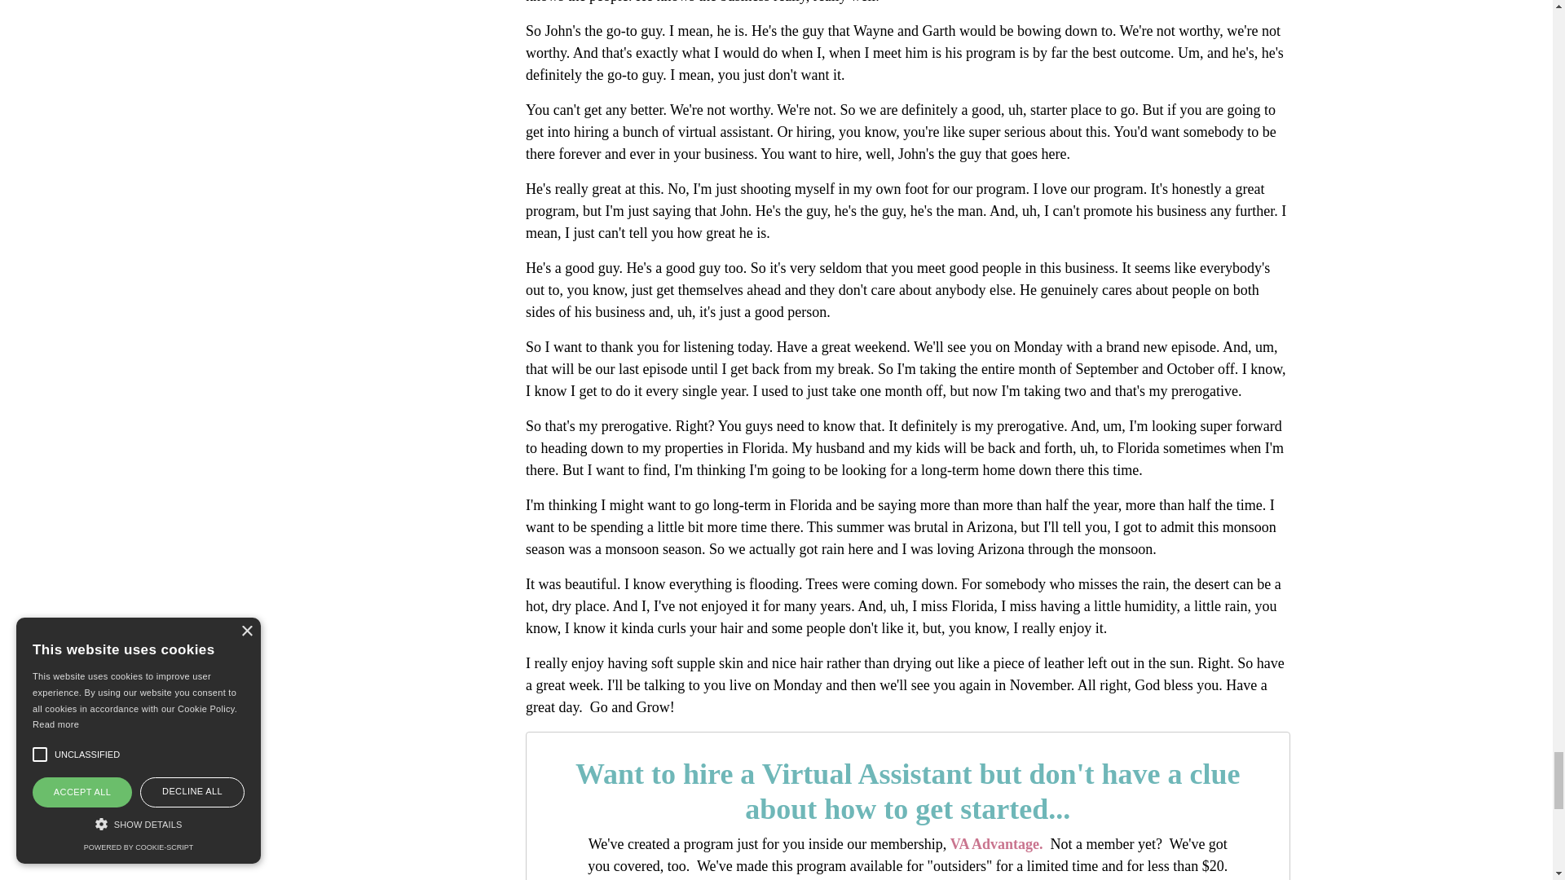 The width and height of the screenshot is (1565, 880). What do you see at coordinates (994, 844) in the screenshot?
I see `Go to the Store` at bounding box center [994, 844].